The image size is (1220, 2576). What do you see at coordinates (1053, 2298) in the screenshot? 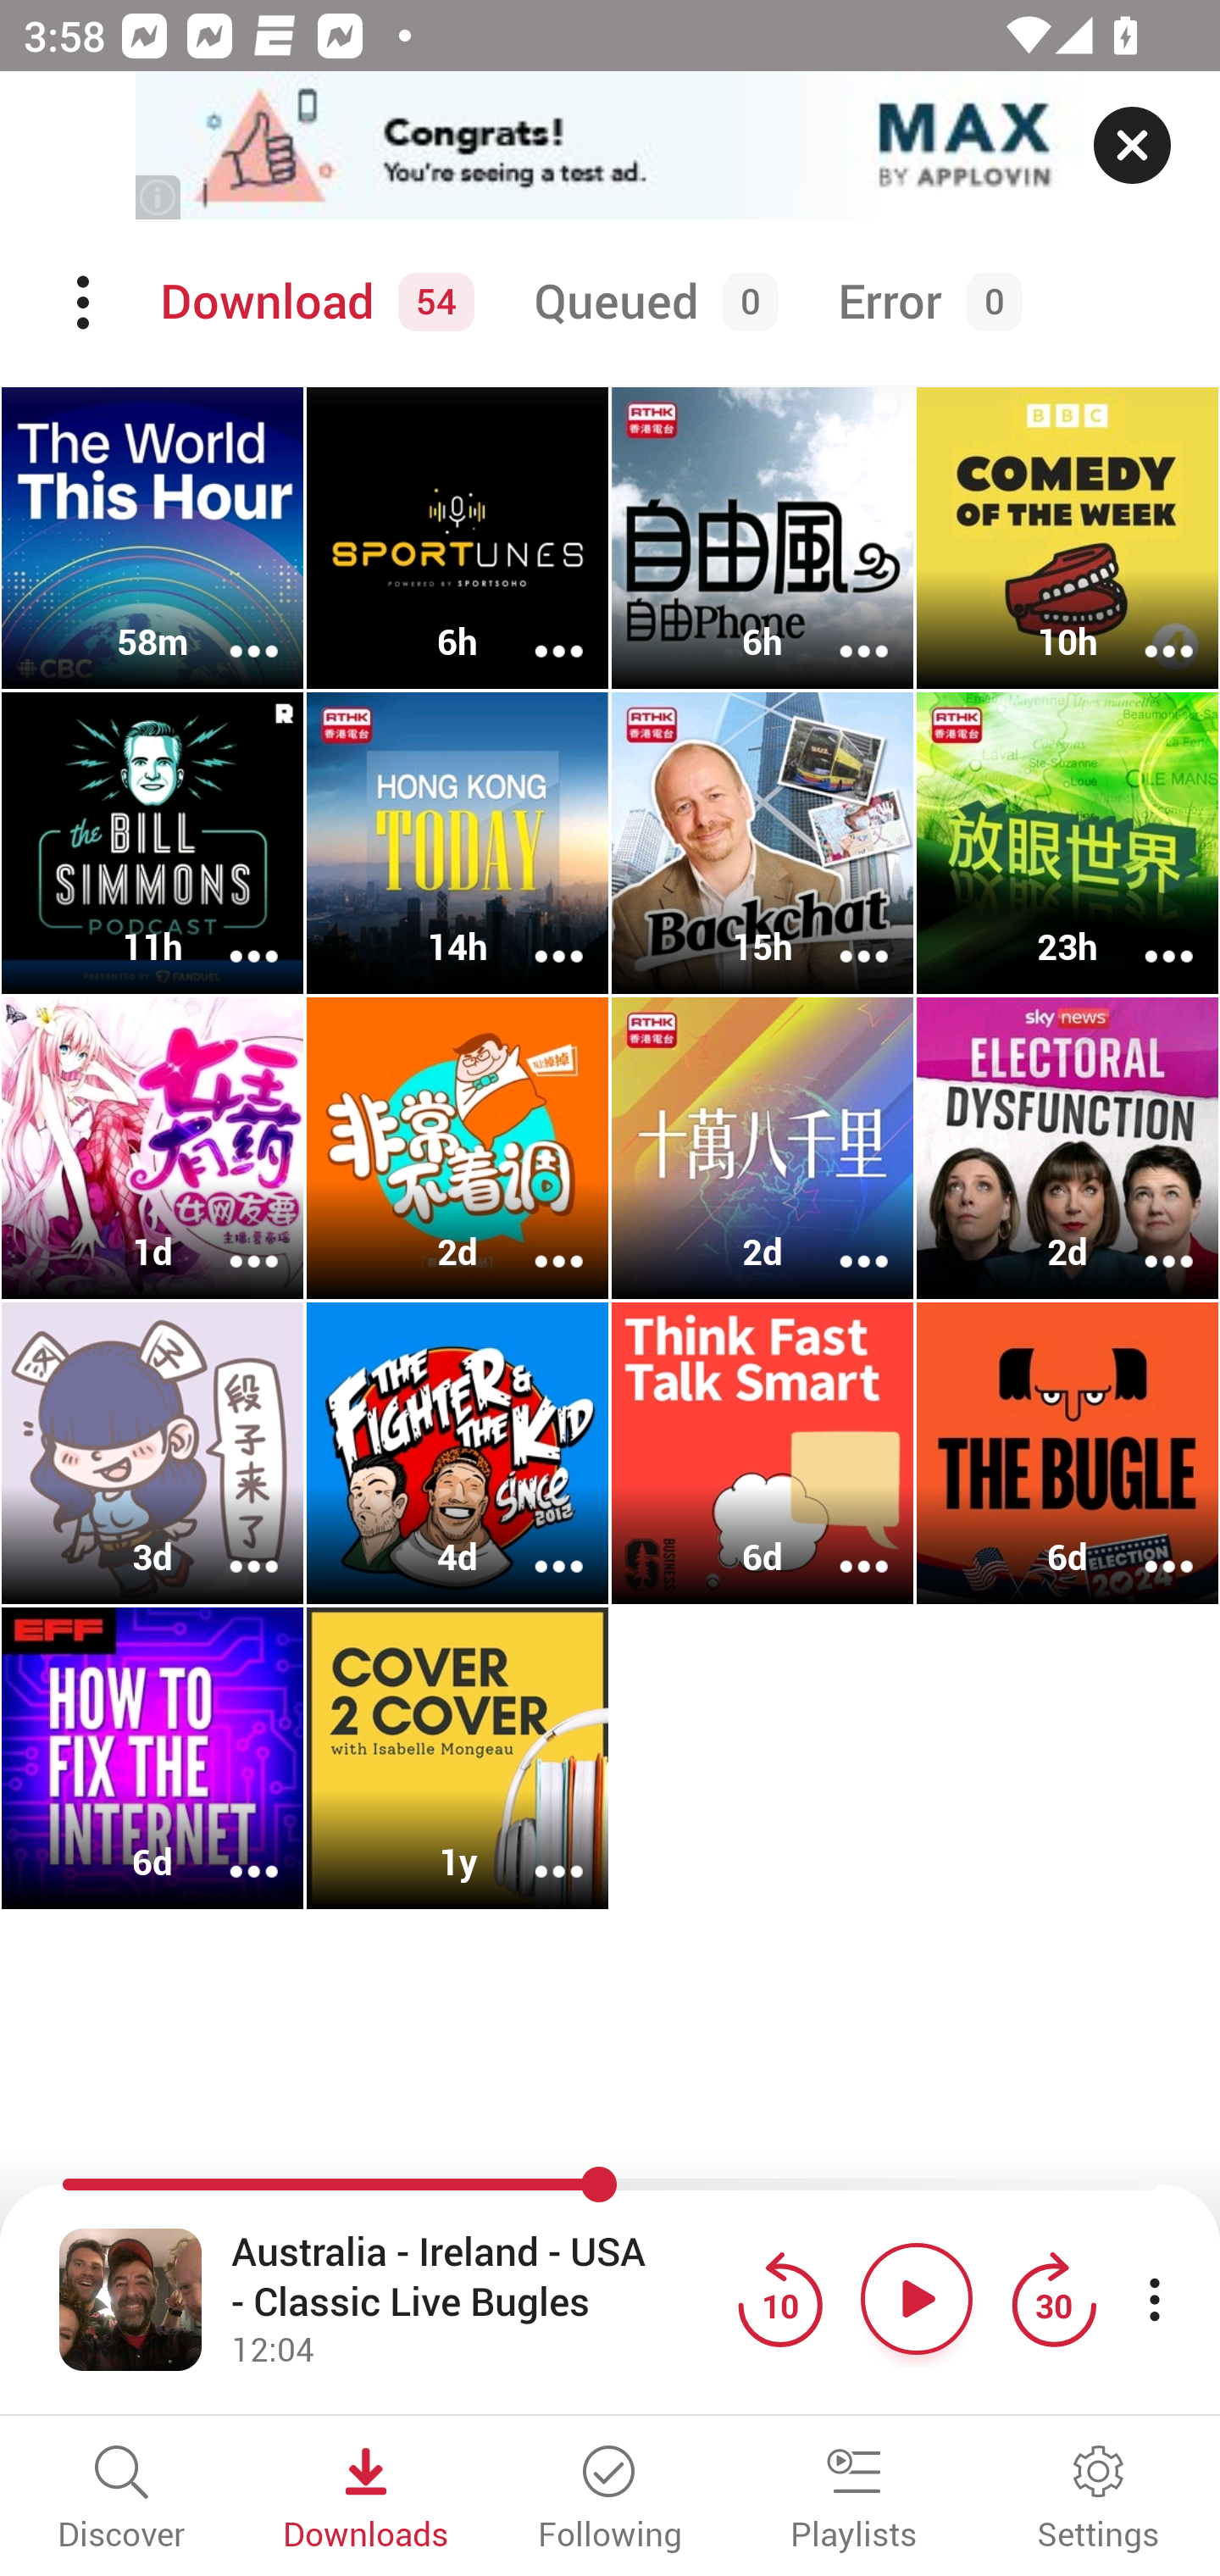
I see `Jump forward` at bounding box center [1053, 2298].